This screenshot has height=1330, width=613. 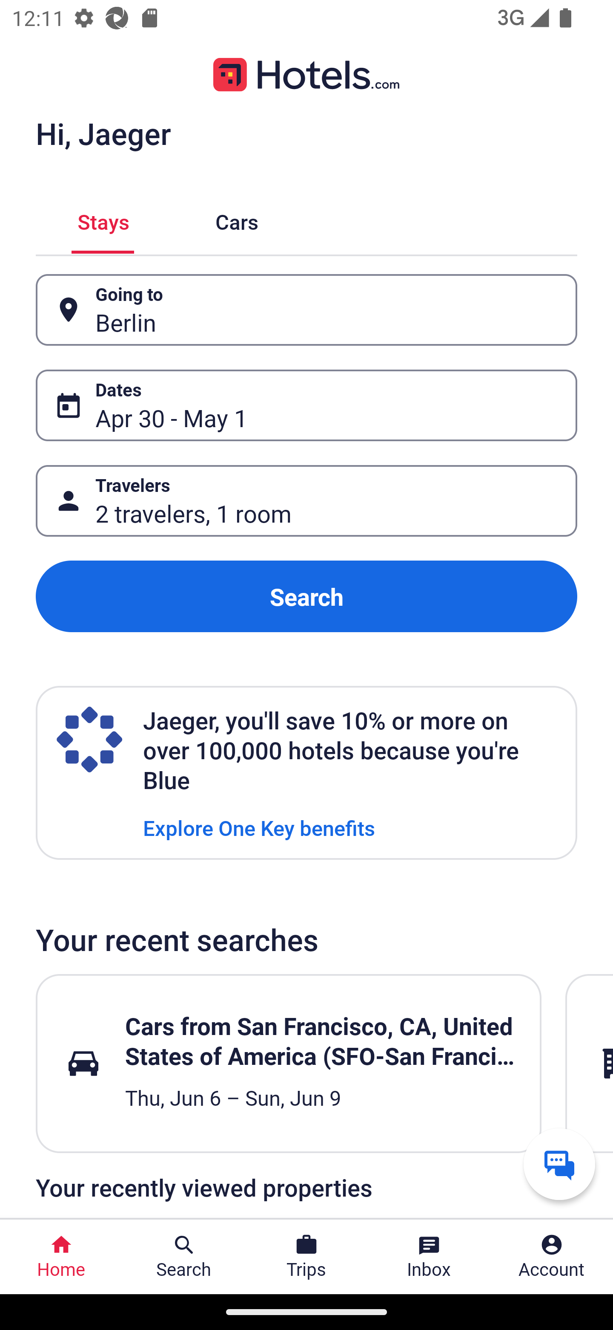 What do you see at coordinates (559, 1164) in the screenshot?
I see `Get help from a virtual agent` at bounding box center [559, 1164].